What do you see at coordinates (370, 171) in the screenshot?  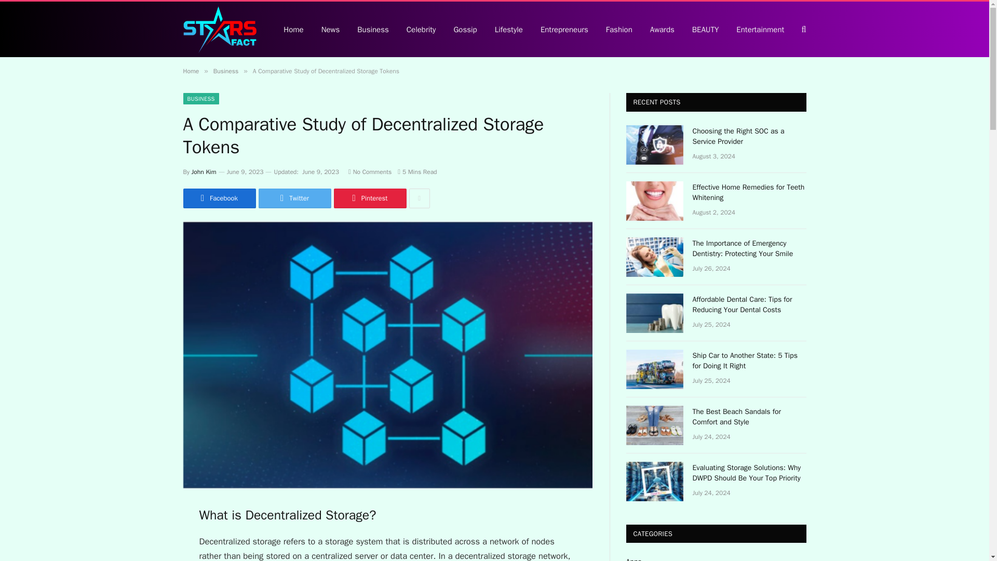 I see `No Comments` at bounding box center [370, 171].